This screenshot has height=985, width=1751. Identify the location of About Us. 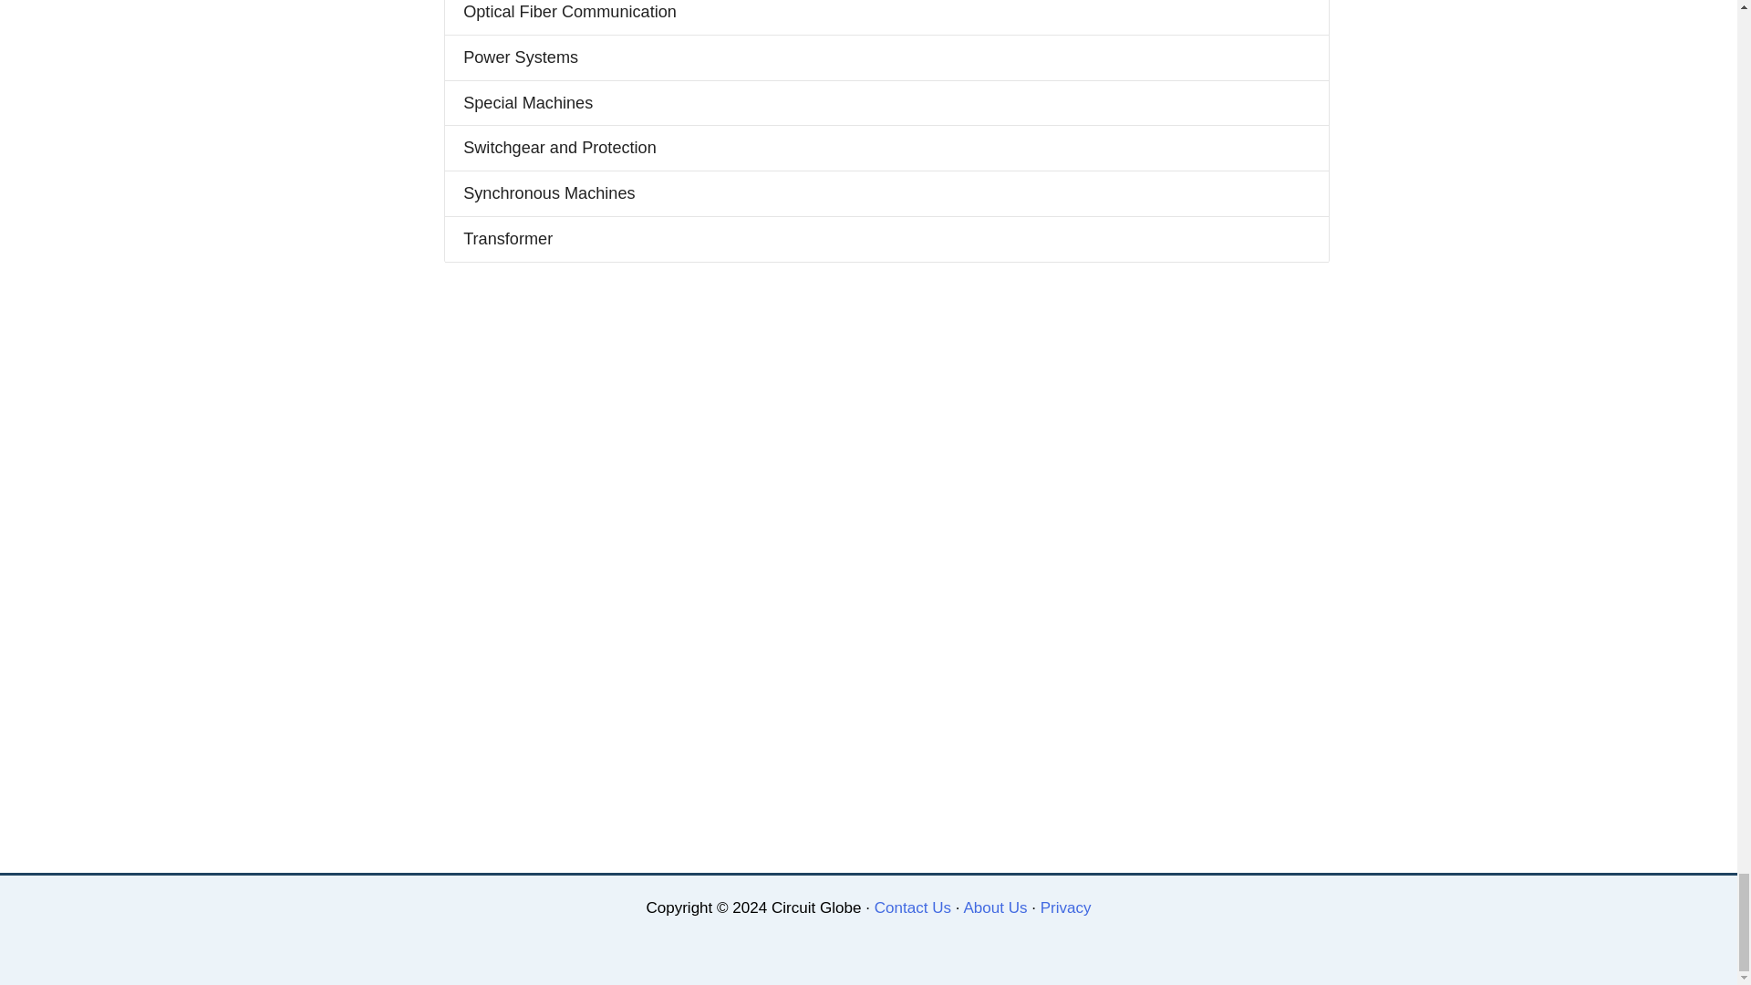
(994, 908).